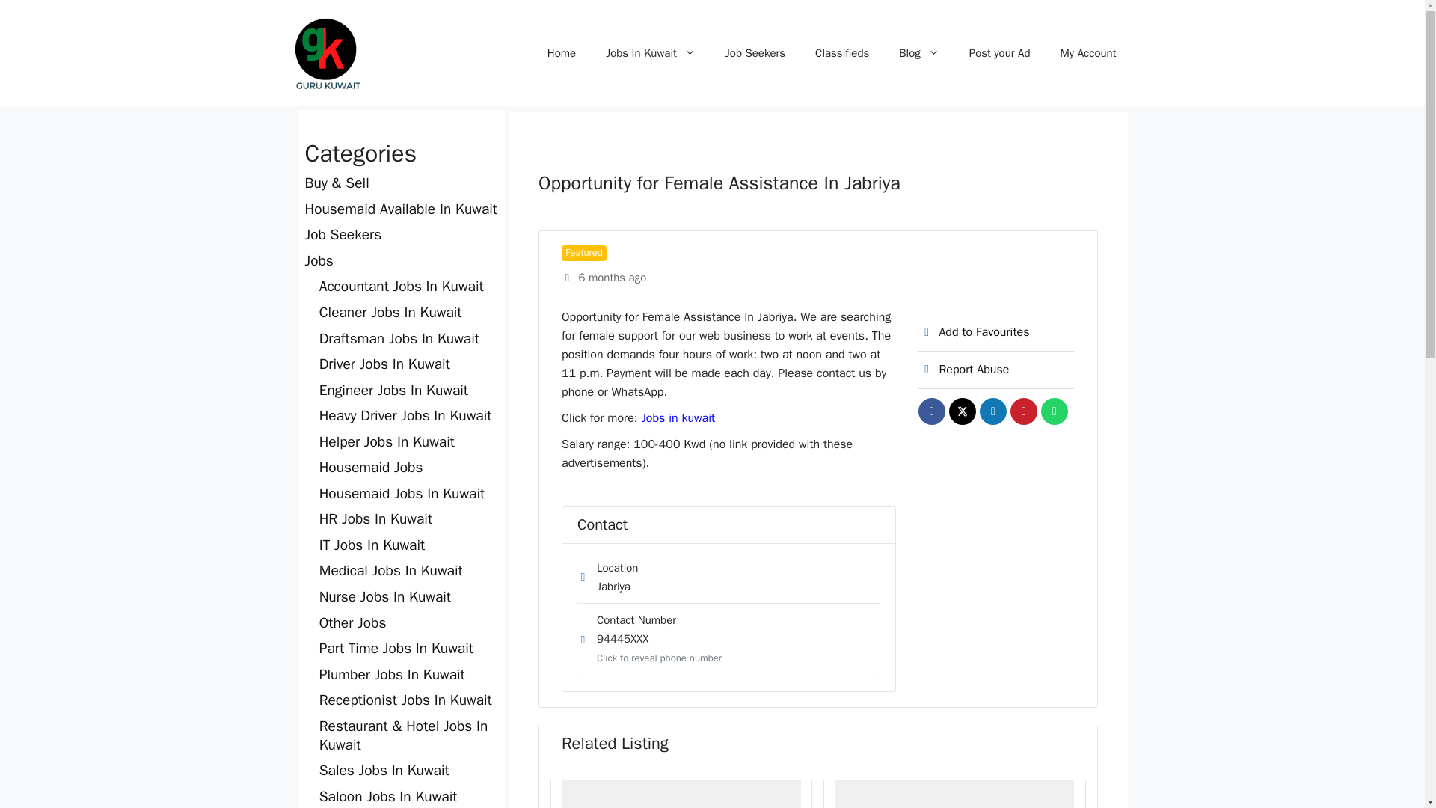  What do you see at coordinates (651, 53) in the screenshot?
I see `Jobs In Kuwait` at bounding box center [651, 53].